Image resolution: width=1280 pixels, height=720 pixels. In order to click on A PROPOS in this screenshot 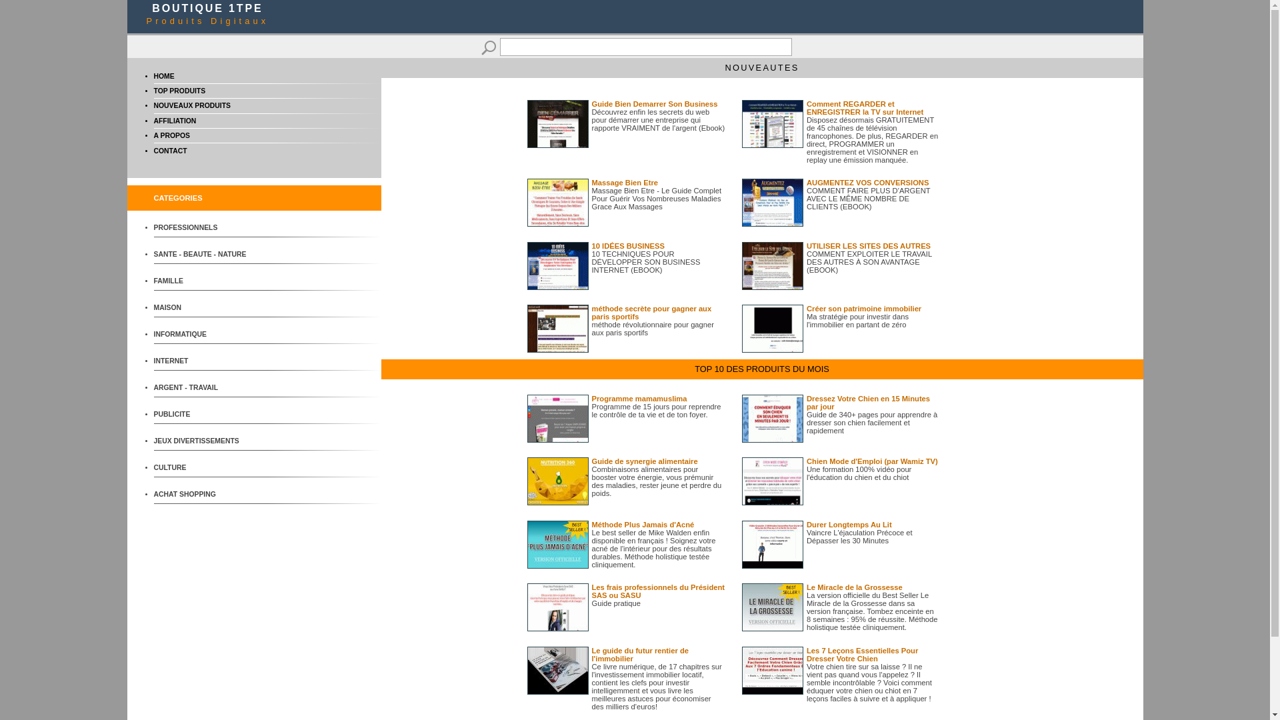, I will do `click(171, 136)`.